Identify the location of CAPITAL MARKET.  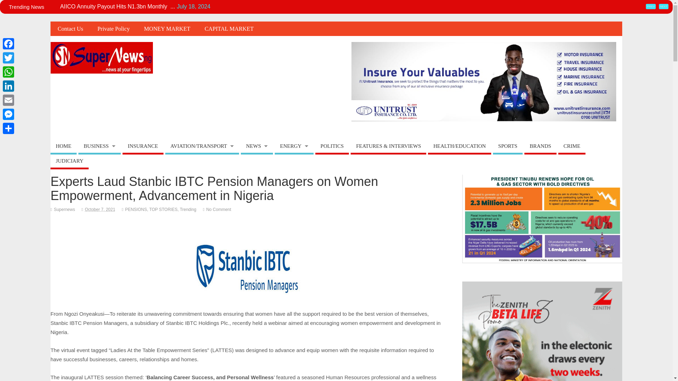
(229, 28).